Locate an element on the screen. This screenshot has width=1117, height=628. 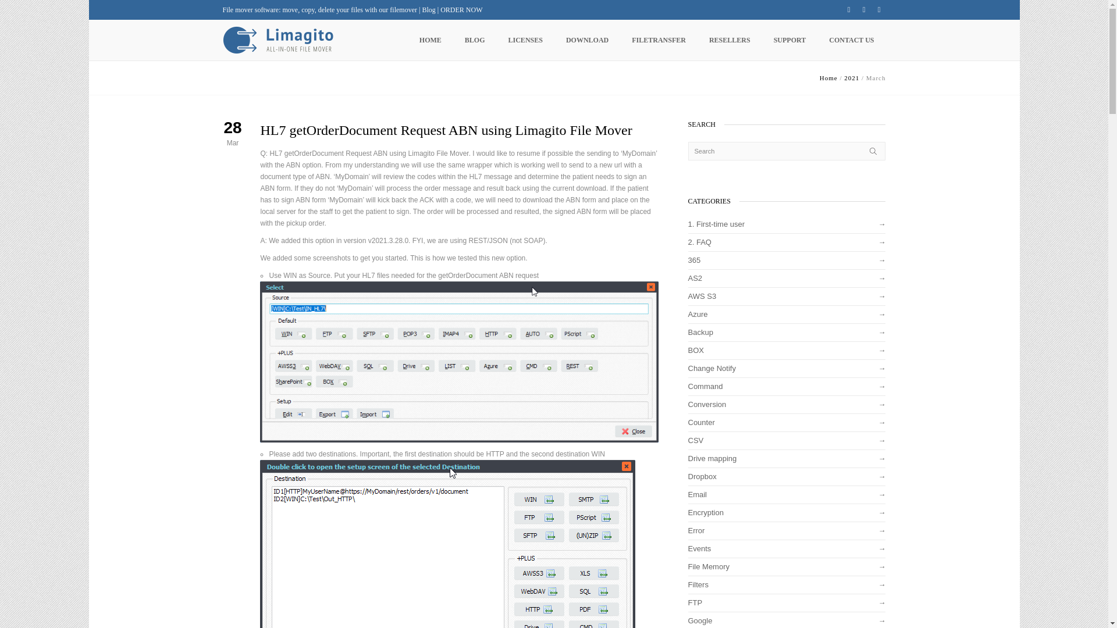
RESELLERS is located at coordinates (730, 40).